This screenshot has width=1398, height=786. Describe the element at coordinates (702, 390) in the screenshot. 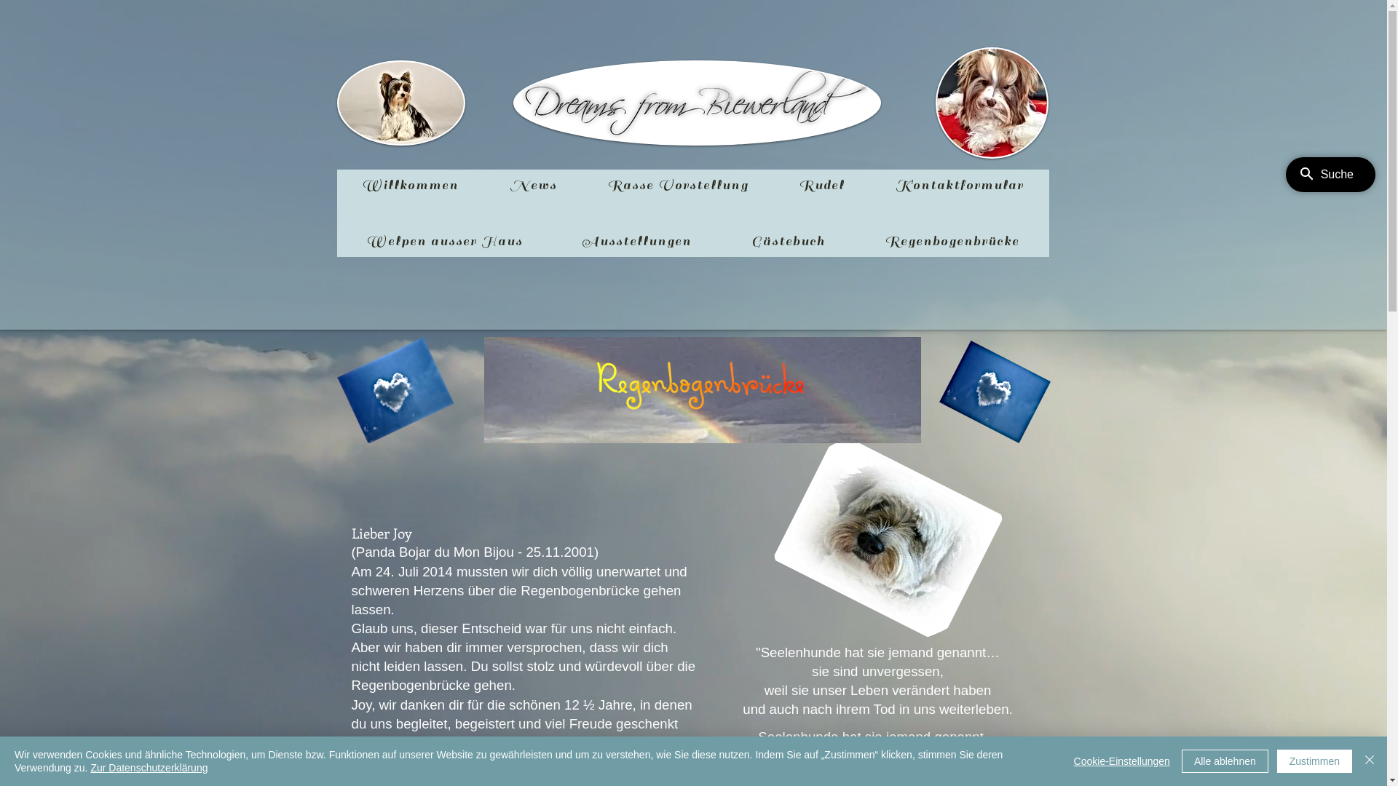

I see `Regenbogen.jpg` at that location.